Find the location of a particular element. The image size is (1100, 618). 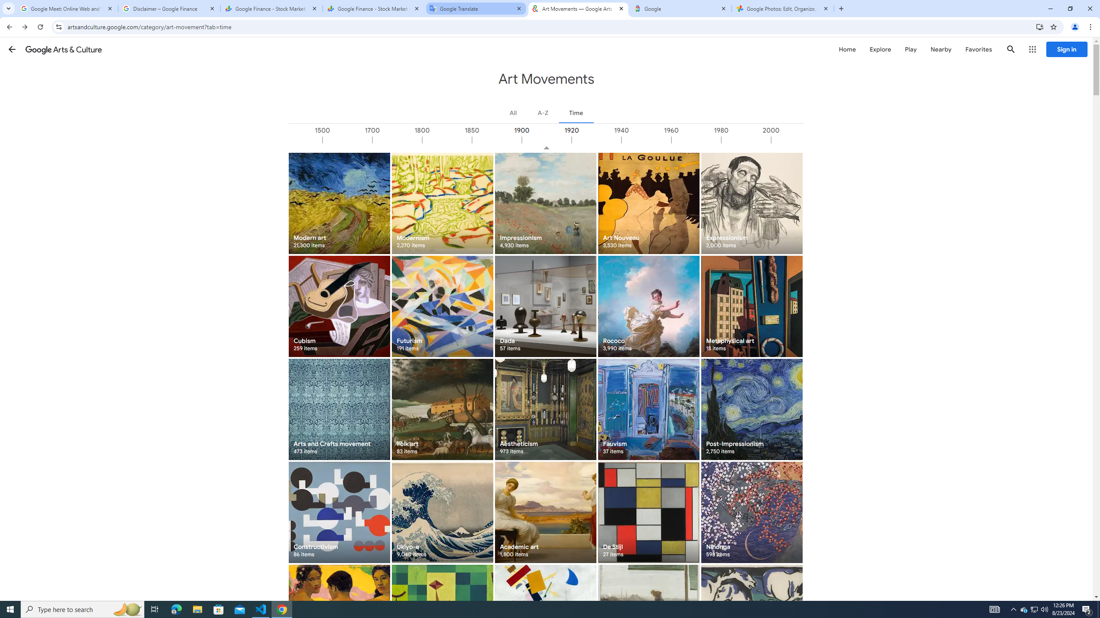

Nearby is located at coordinates (940, 49).